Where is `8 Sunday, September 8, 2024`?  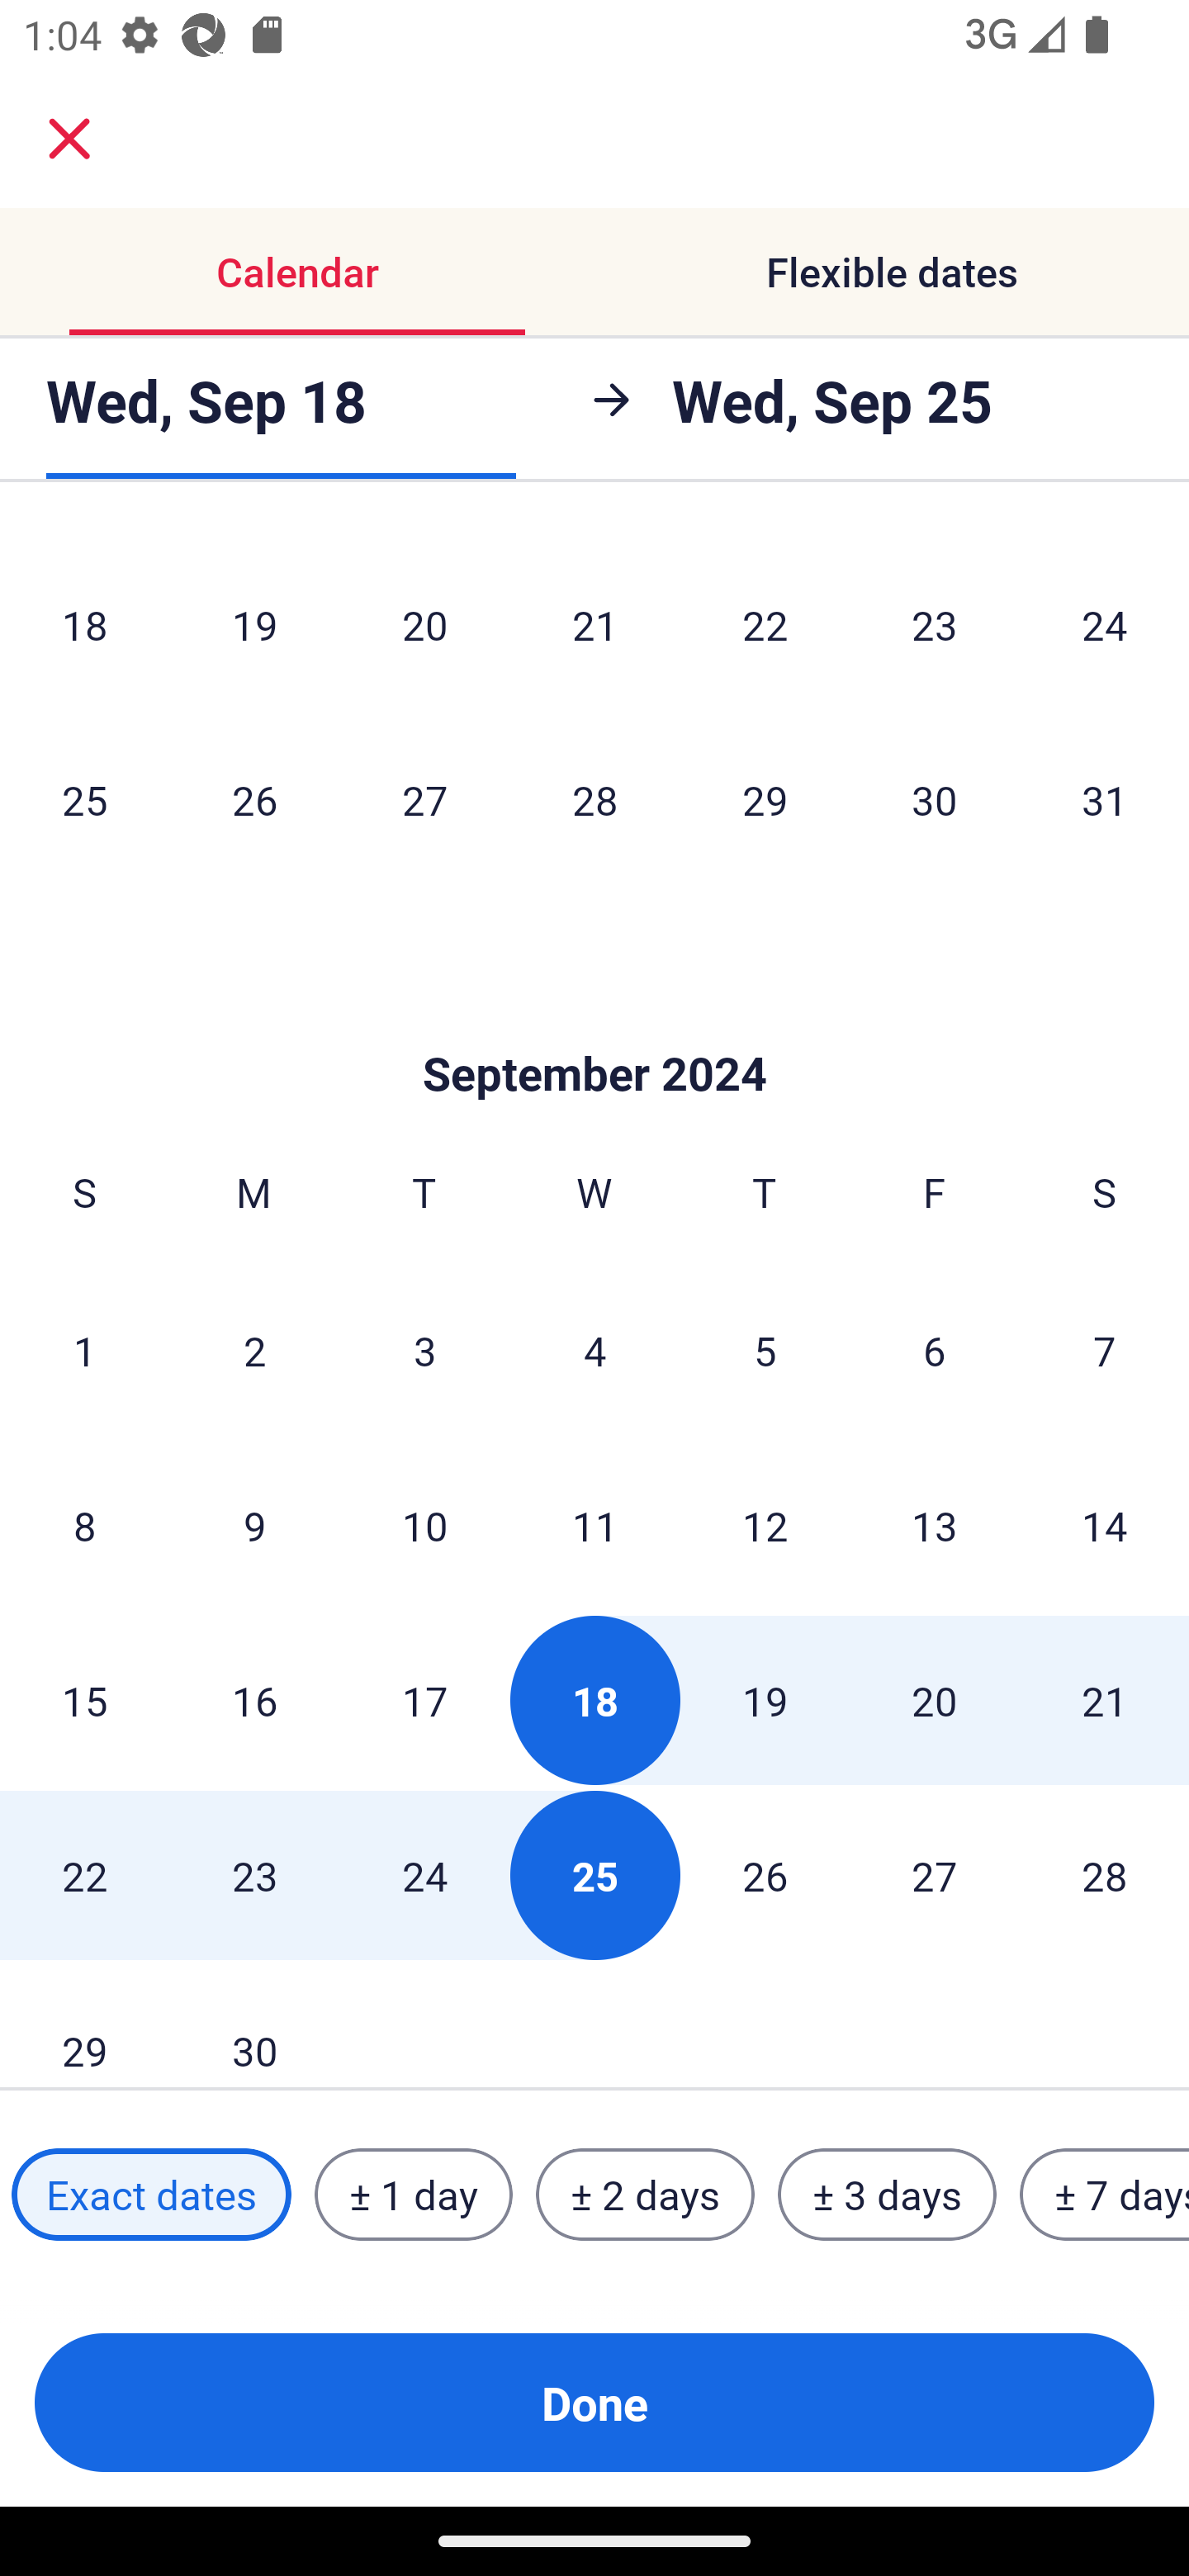
8 Sunday, September 8, 2024 is located at coordinates (84, 1525).